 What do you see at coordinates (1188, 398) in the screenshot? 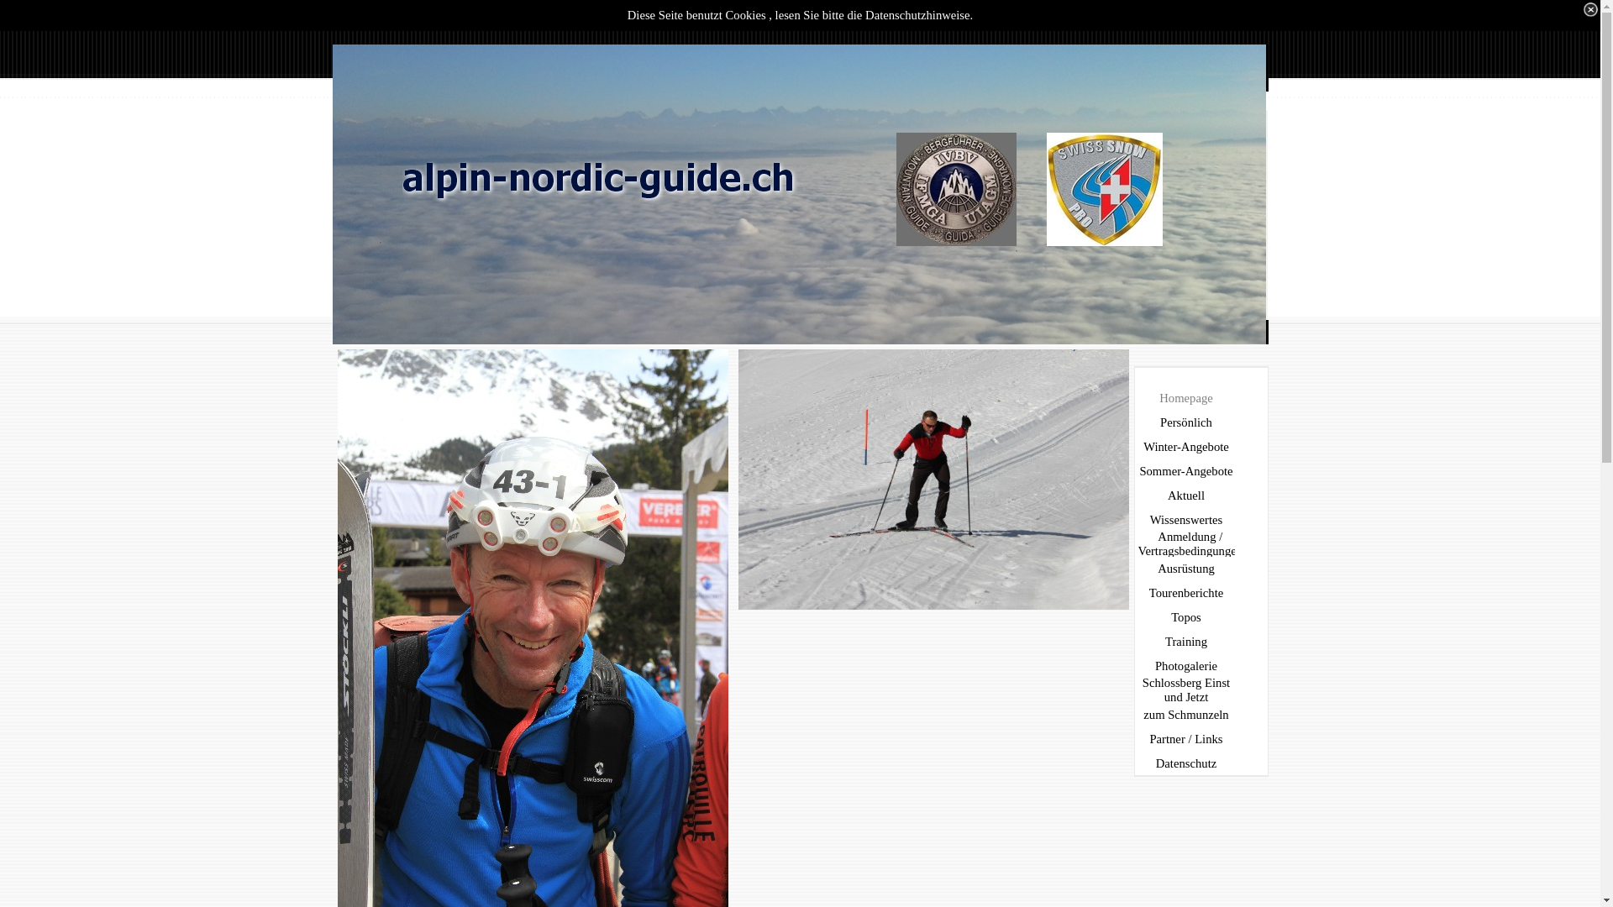
I see `Homepage` at bounding box center [1188, 398].